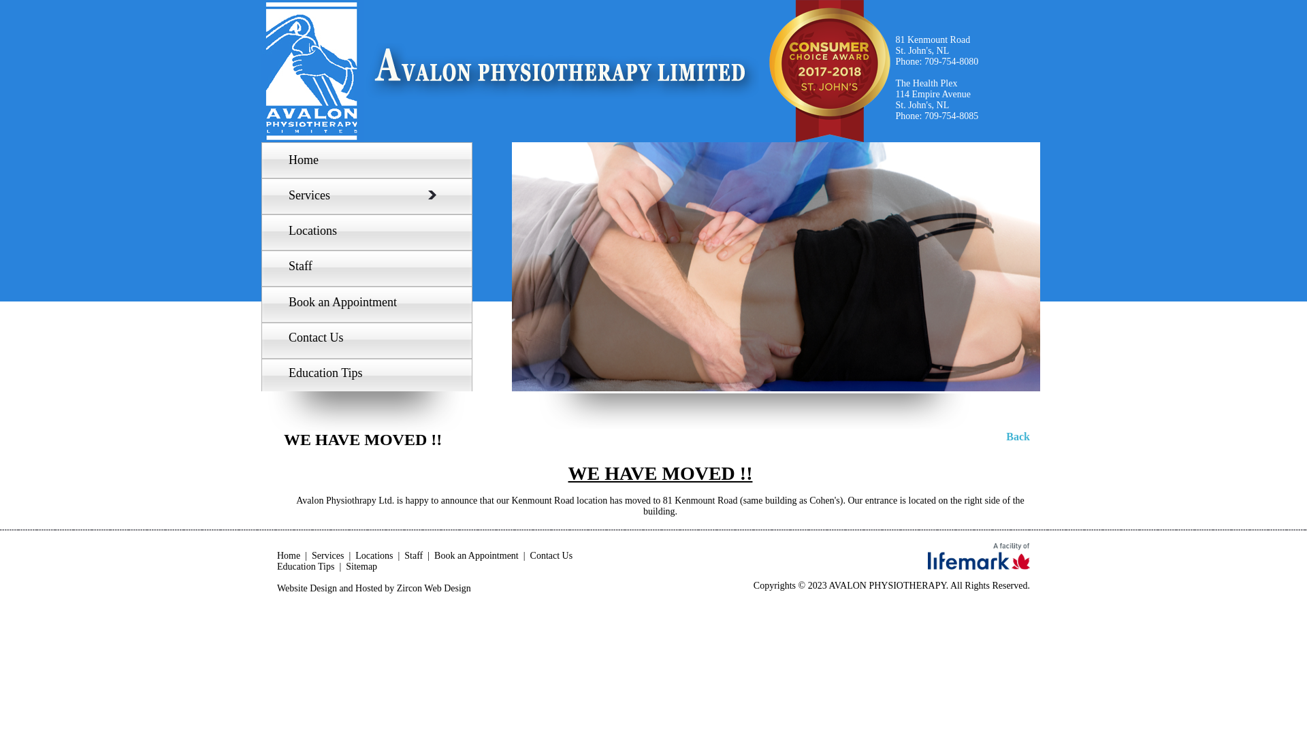  Describe the element at coordinates (414, 555) in the screenshot. I see `Staff` at that location.